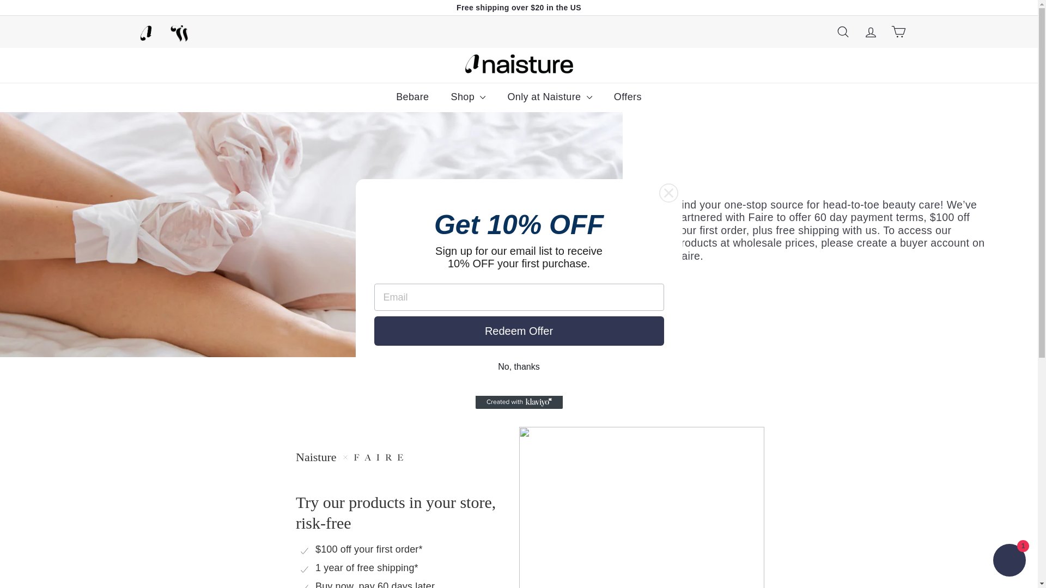 This screenshot has height=588, width=1046. Describe the element at coordinates (870, 32) in the screenshot. I see `Account` at that location.